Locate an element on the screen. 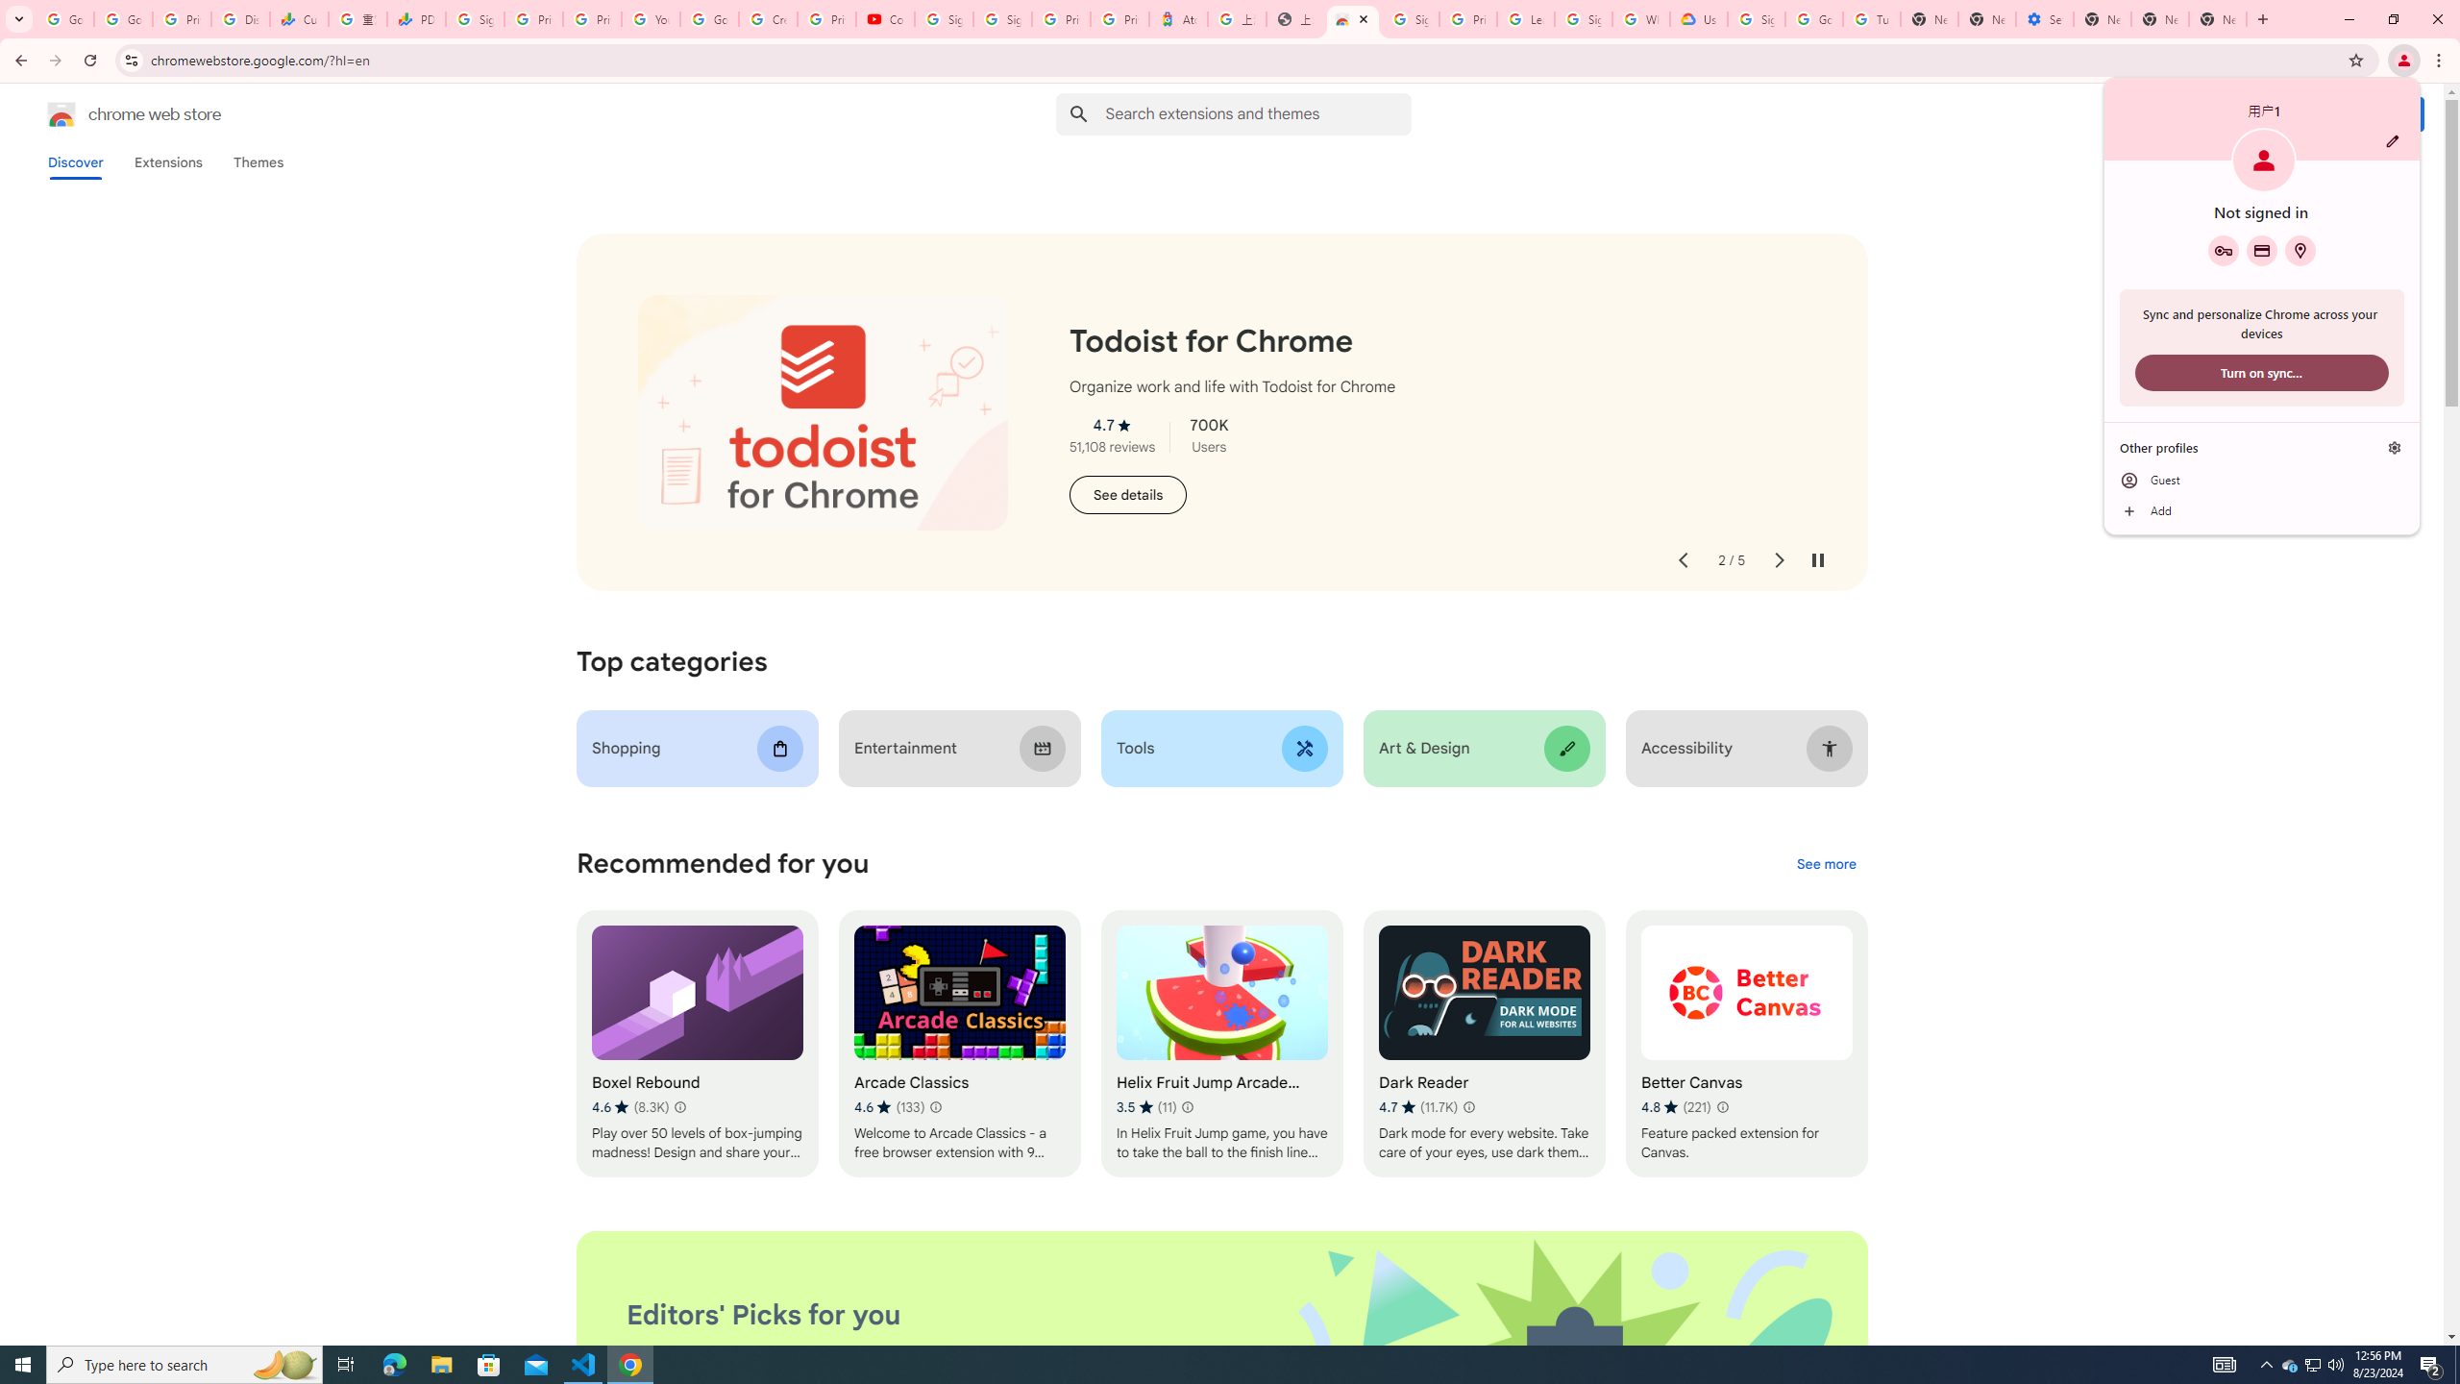  Google Account Help is located at coordinates (1814, 19).